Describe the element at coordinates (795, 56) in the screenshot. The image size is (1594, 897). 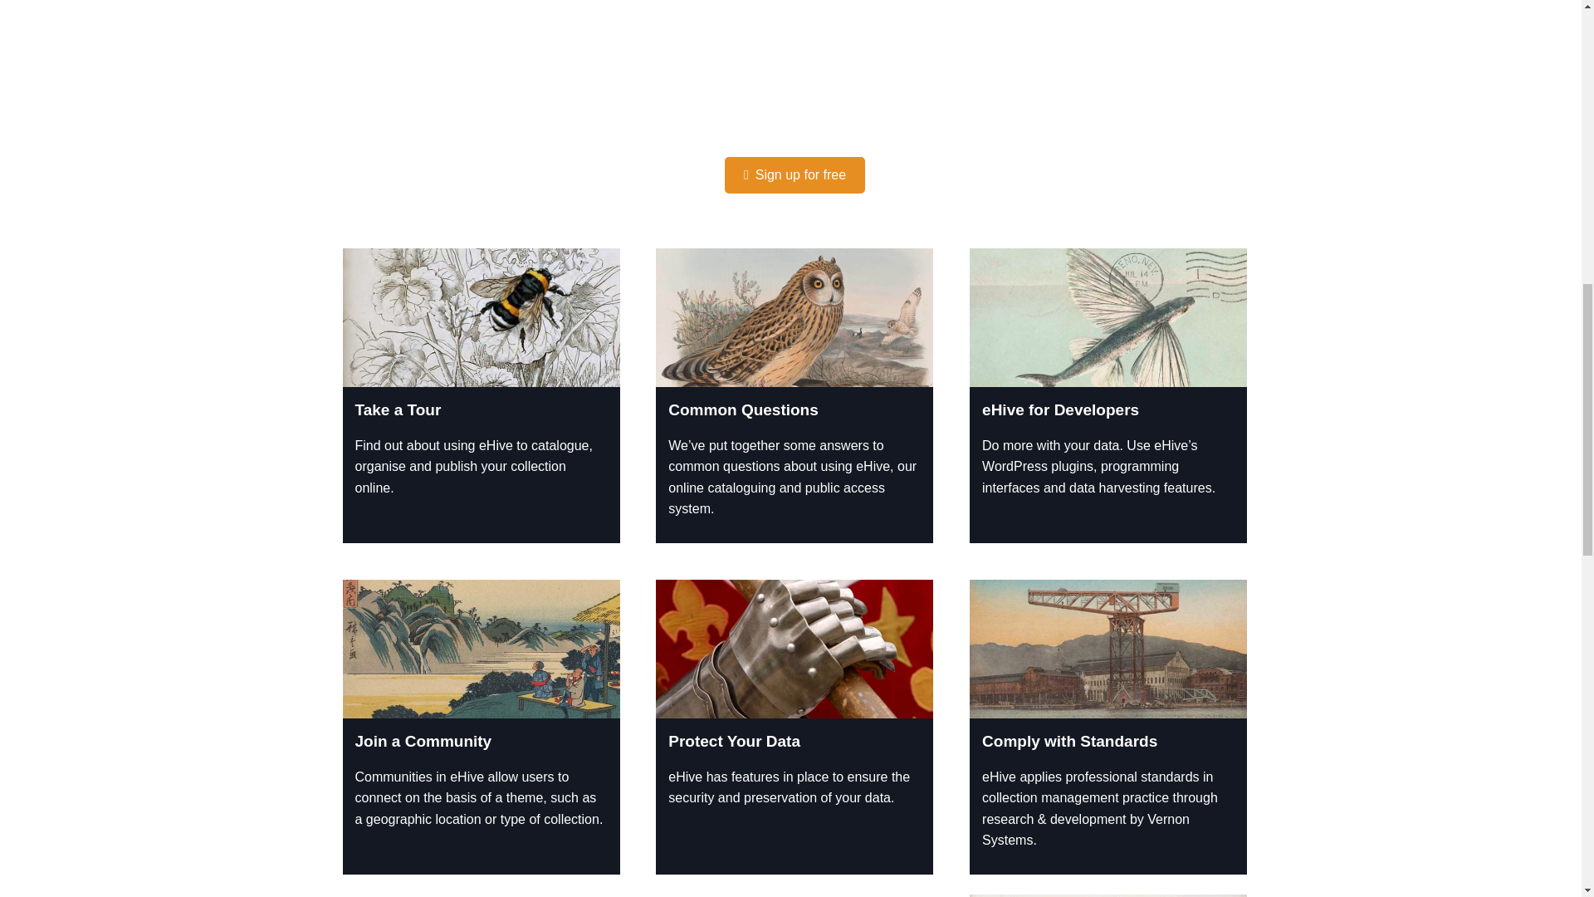
I see `What is eHive?` at that location.